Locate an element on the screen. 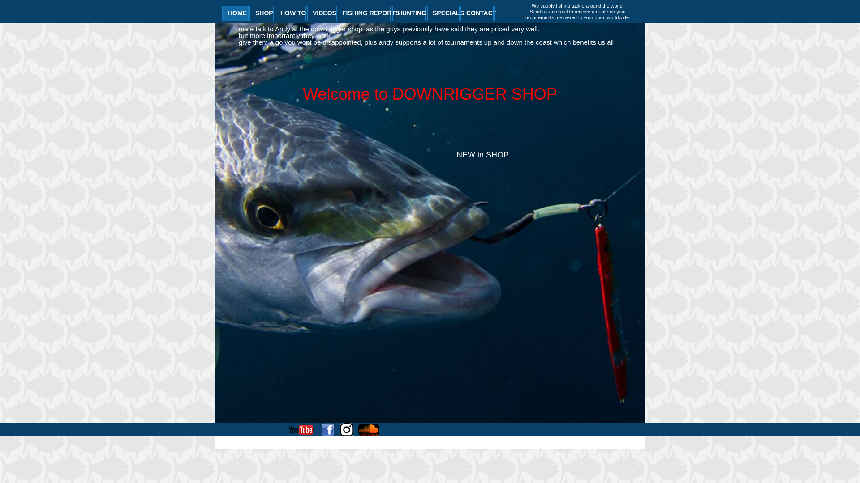 Image resolution: width=860 pixels, height=483 pixels. VIDEOS is located at coordinates (321, 13).